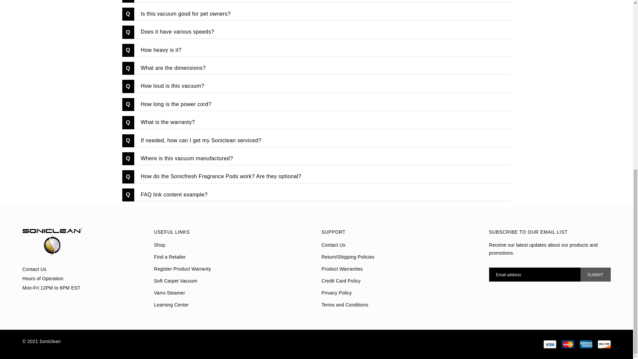 Image resolution: width=638 pixels, height=359 pixels. I want to click on Varro Steamer, so click(170, 293).